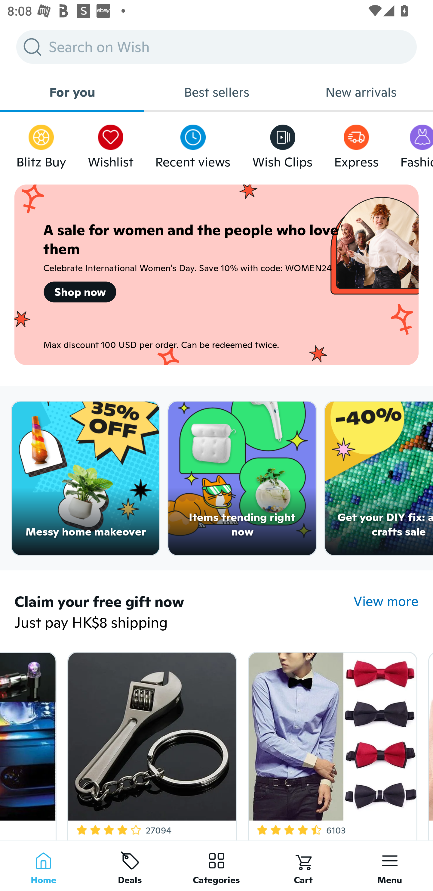  What do you see at coordinates (184, 613) in the screenshot?
I see `Claim your free gift now
Just pay HK$8 shipping` at bounding box center [184, 613].